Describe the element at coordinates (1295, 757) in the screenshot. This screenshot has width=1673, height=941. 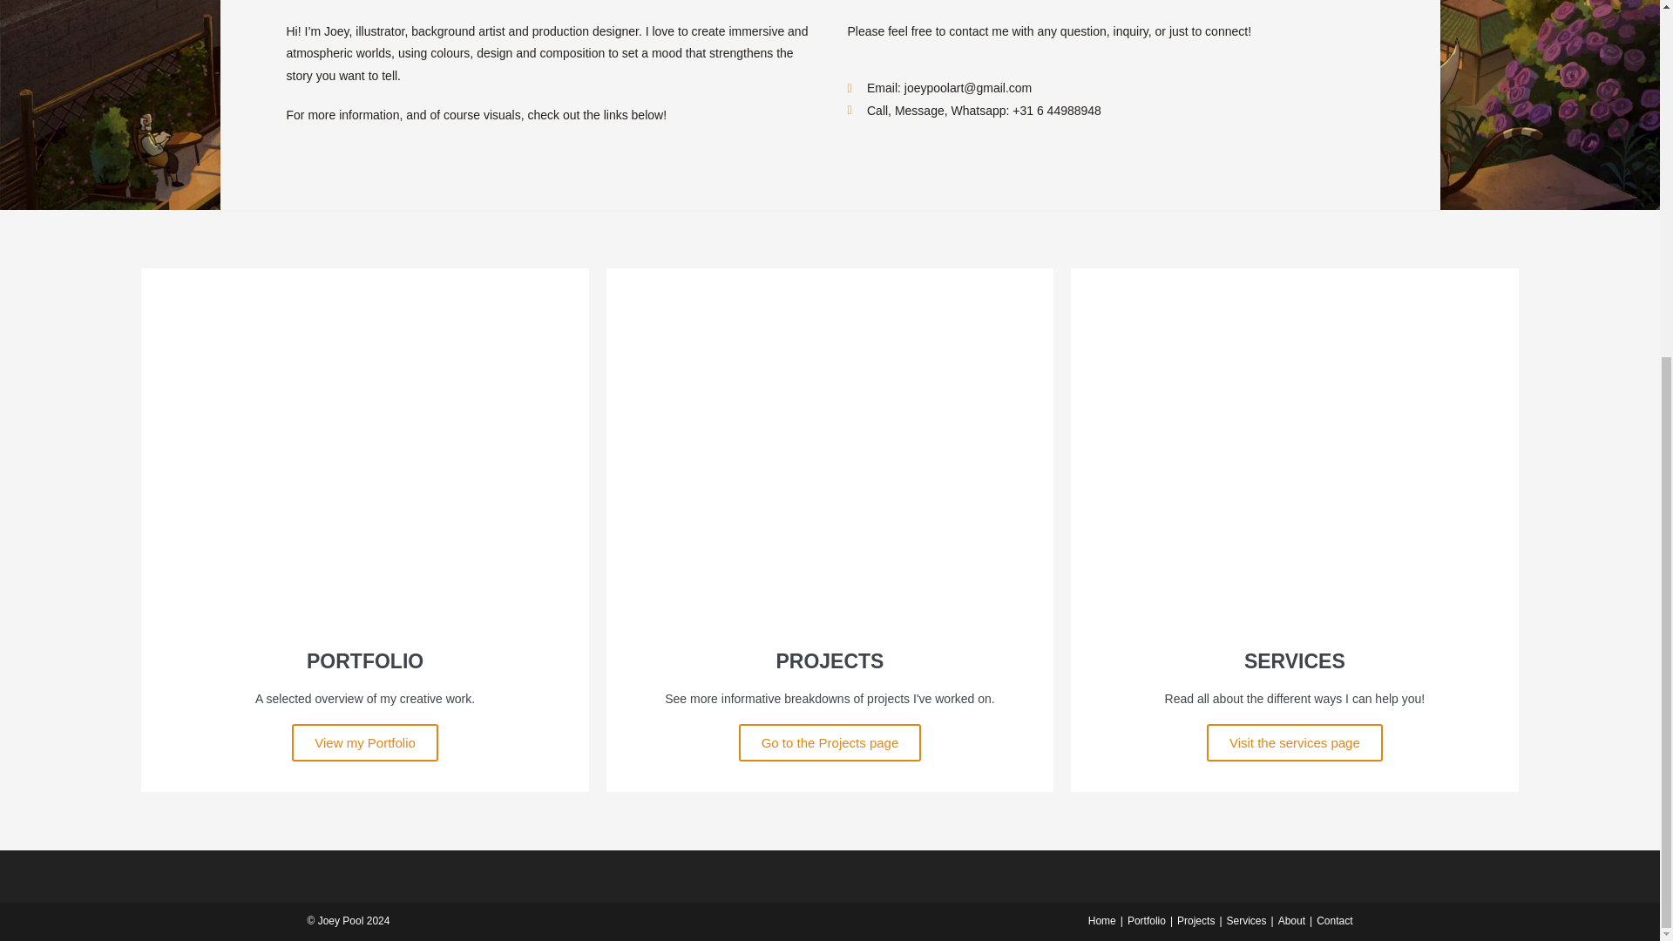
I see `Visit the services page` at that location.